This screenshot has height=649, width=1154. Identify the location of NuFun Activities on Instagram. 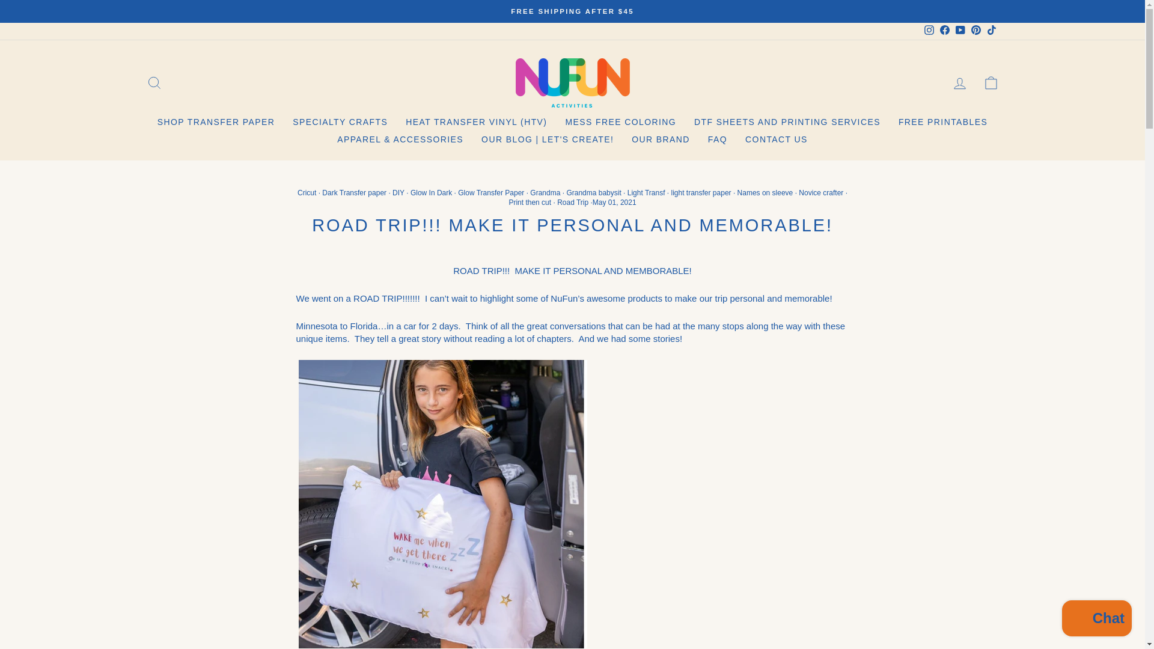
(928, 31).